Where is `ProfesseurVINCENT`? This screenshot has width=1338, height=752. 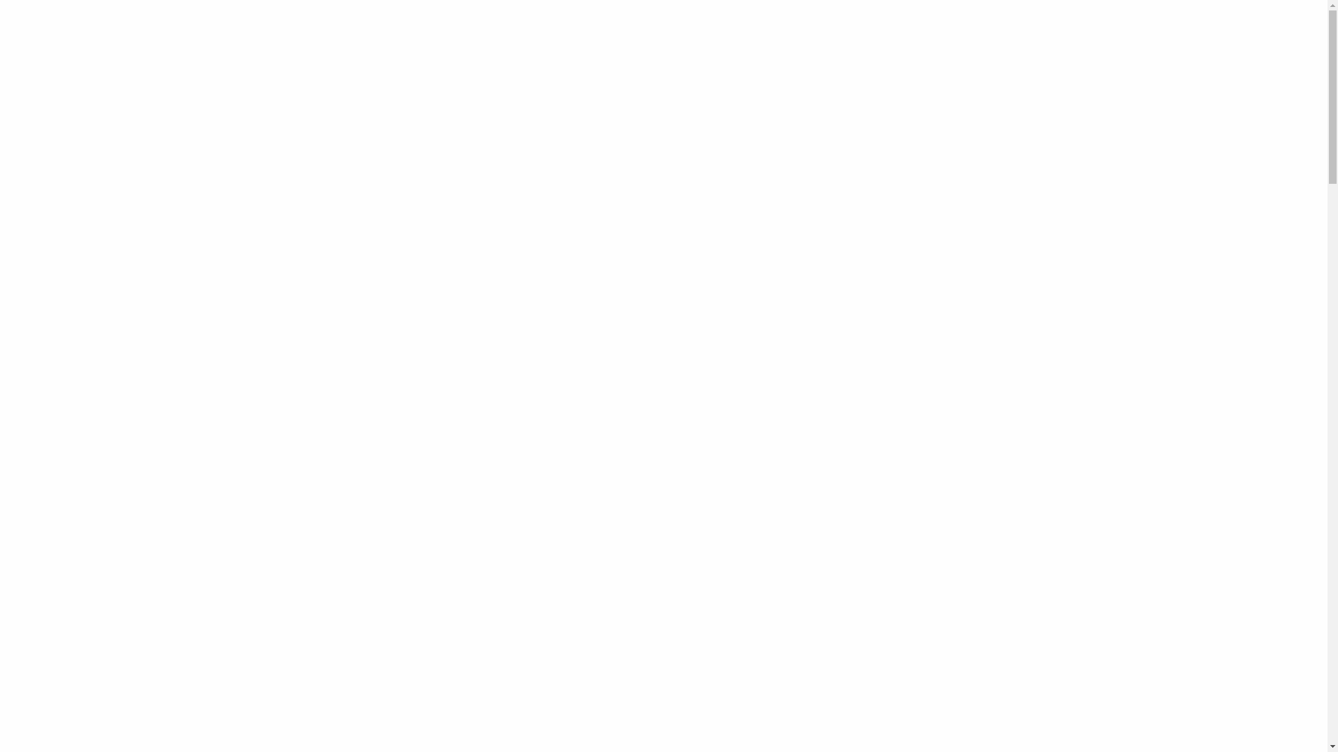
ProfesseurVINCENT is located at coordinates (595, 419).